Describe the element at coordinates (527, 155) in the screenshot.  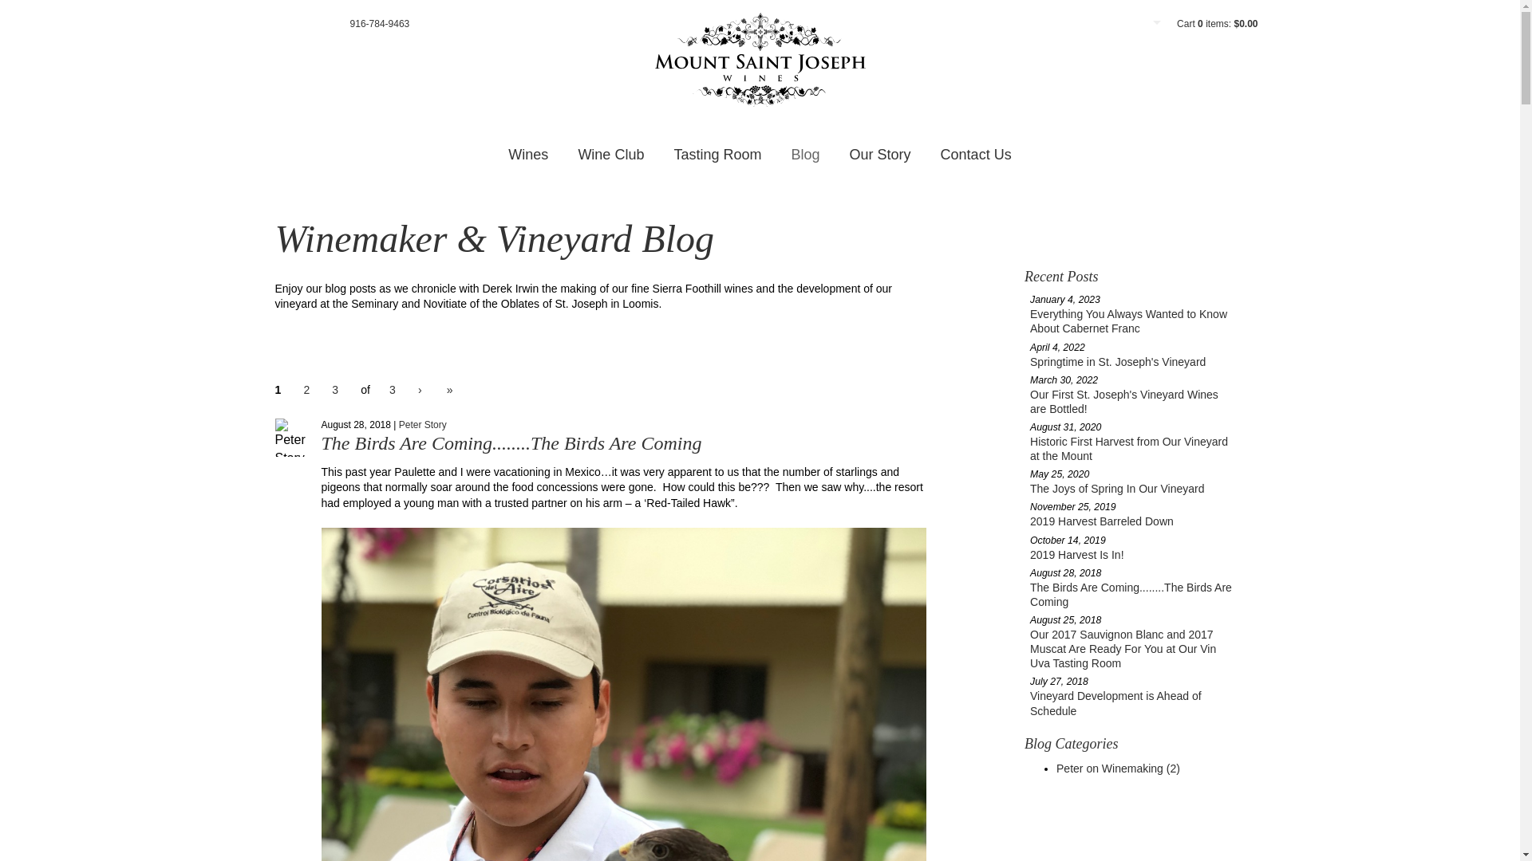
I see `Wines` at that location.